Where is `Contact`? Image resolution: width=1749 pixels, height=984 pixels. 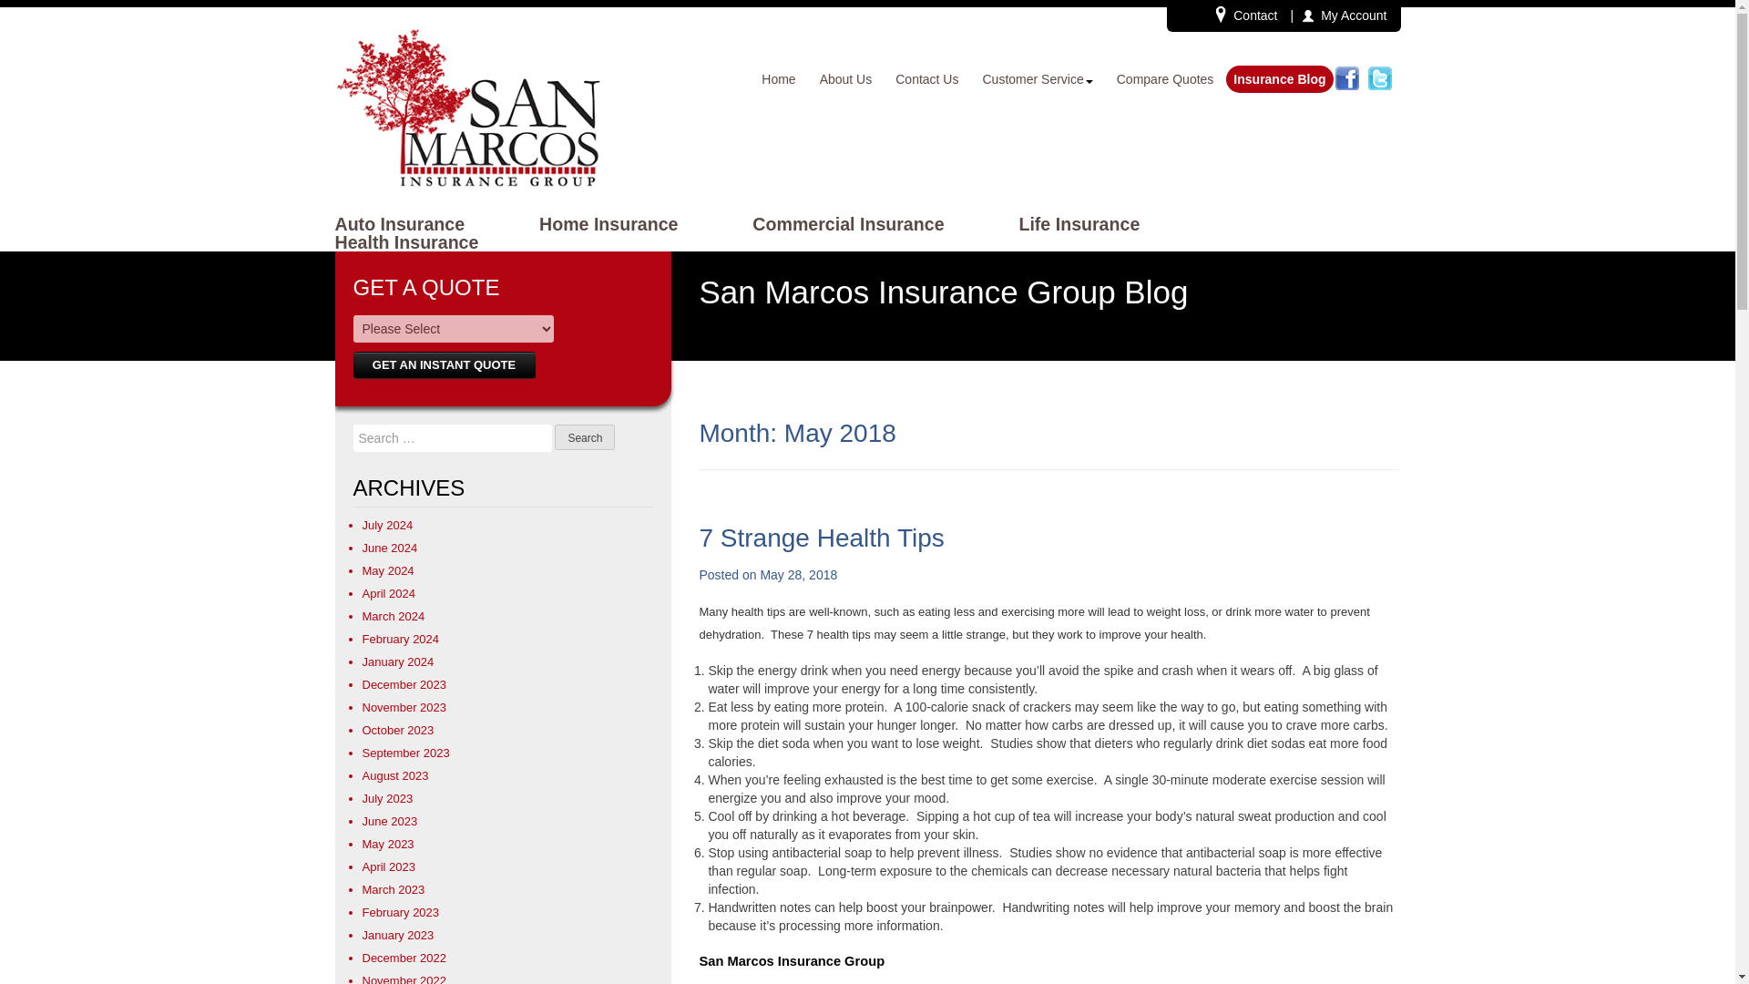 Contact is located at coordinates (1246, 15).